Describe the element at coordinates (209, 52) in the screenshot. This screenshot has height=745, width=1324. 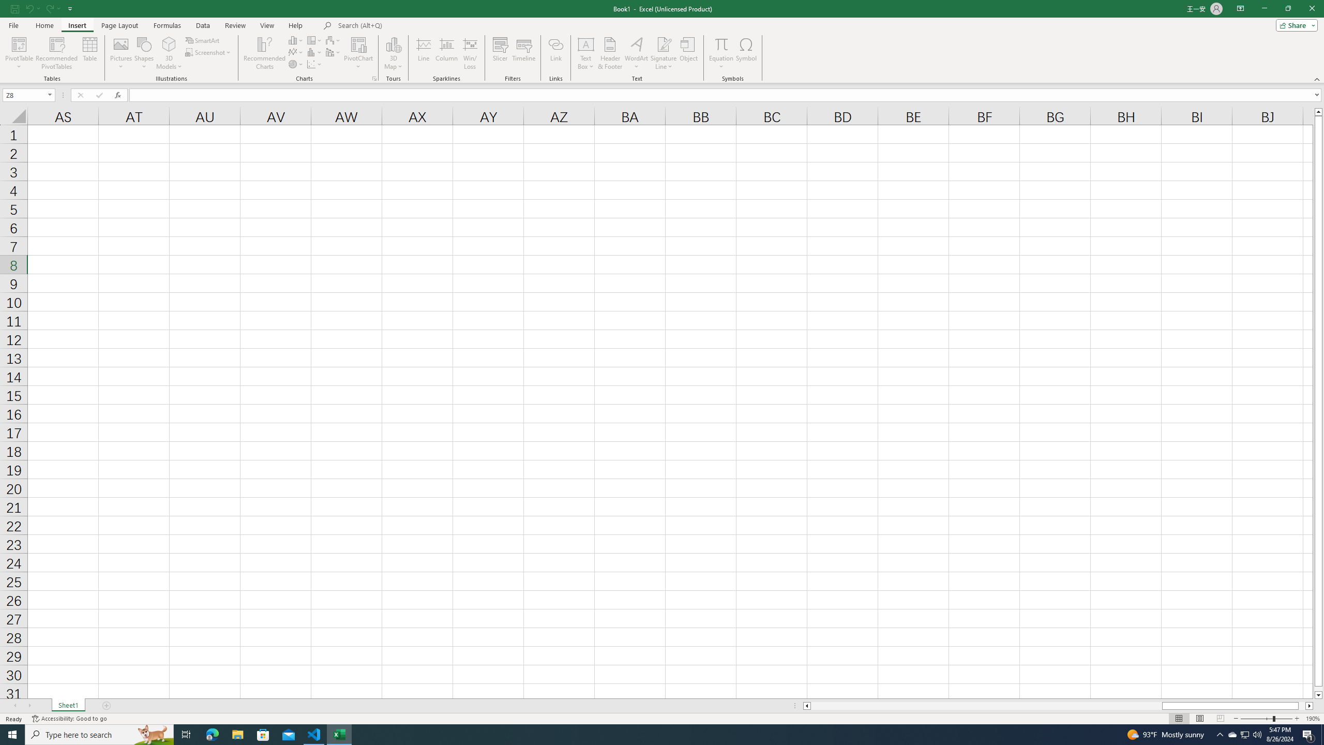
I see `Screenshot` at that location.